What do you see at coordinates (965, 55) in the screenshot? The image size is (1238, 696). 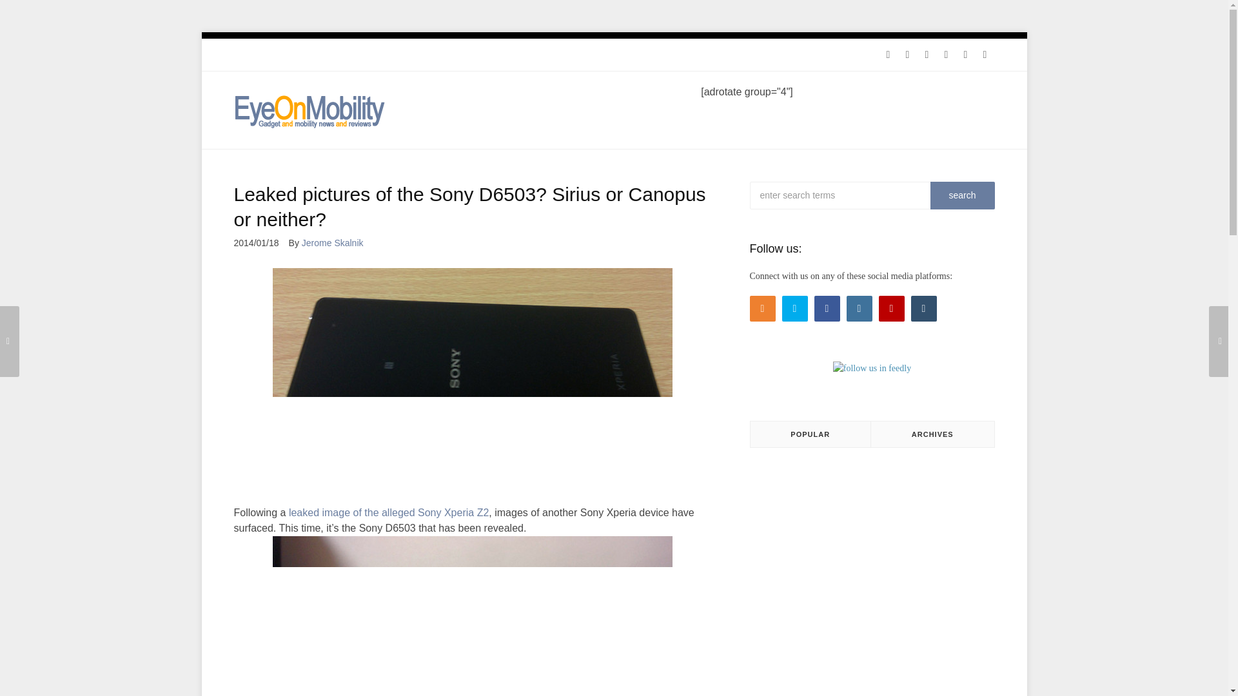 I see `Youtube` at bounding box center [965, 55].